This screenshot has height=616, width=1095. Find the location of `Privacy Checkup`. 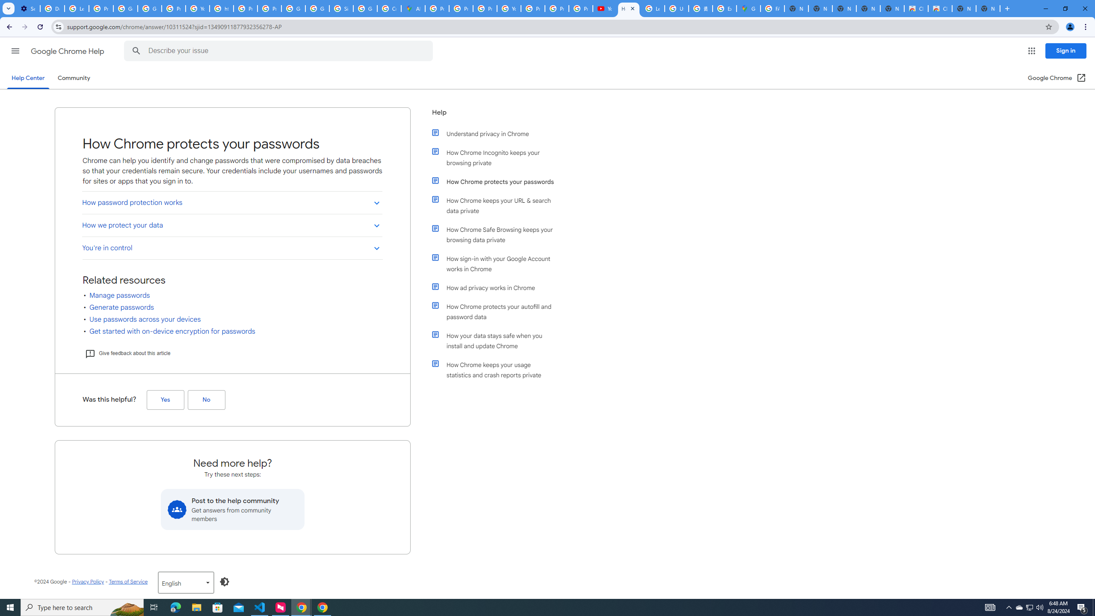

Privacy Checkup is located at coordinates (581, 9).